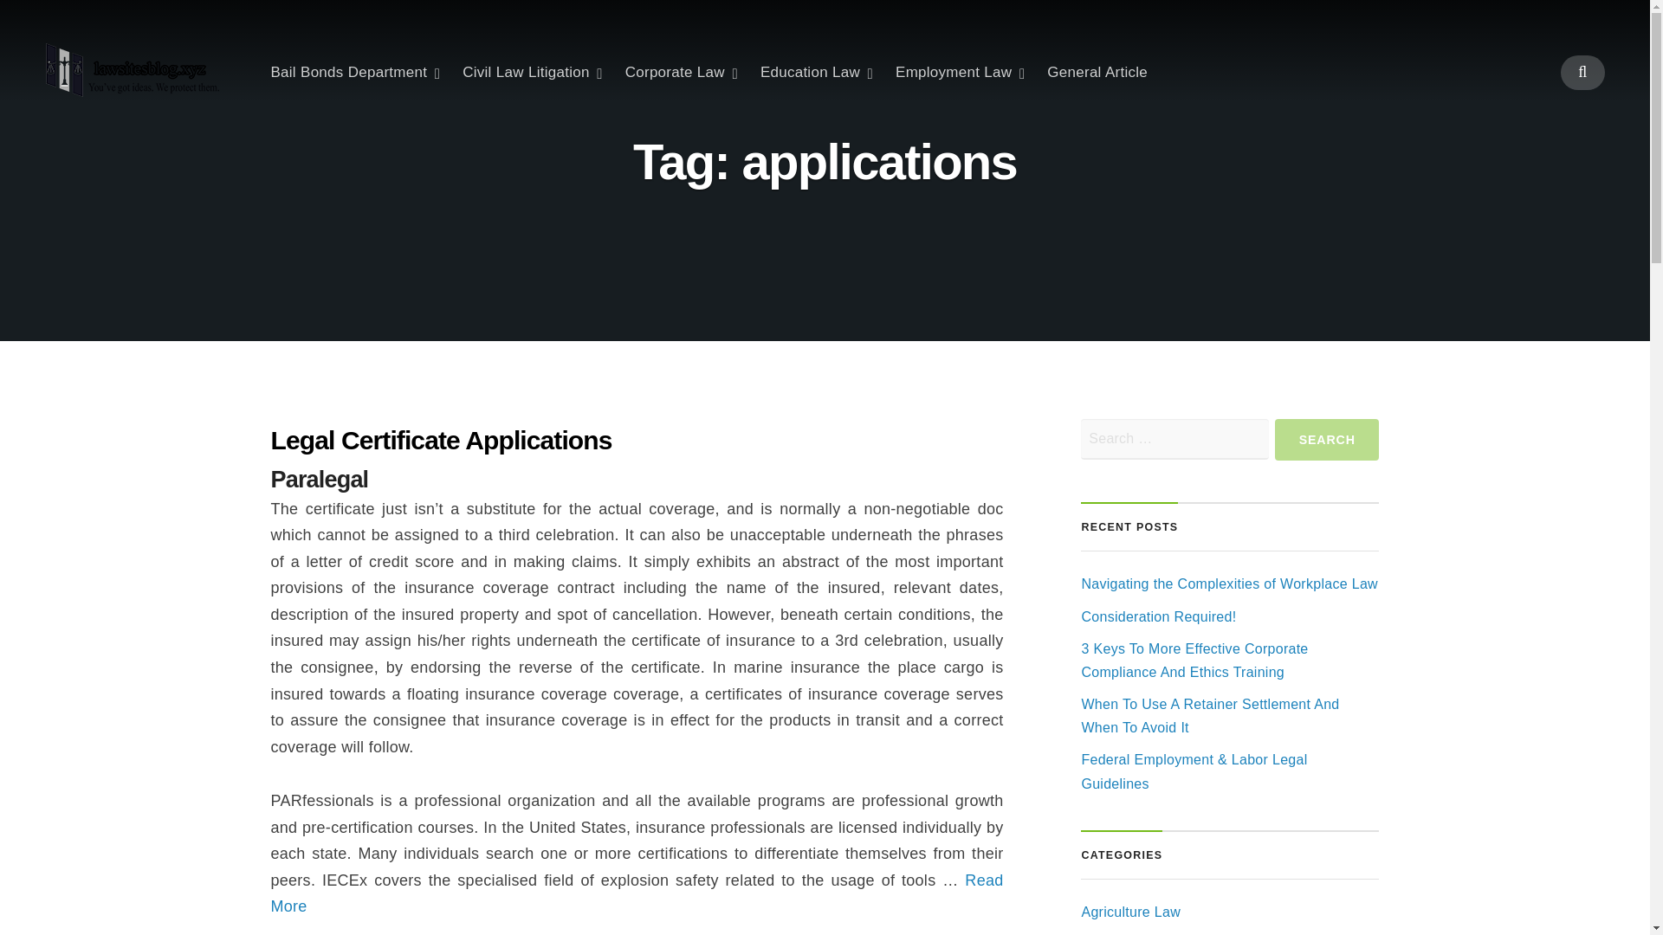  What do you see at coordinates (1097, 72) in the screenshot?
I see `General Article` at bounding box center [1097, 72].